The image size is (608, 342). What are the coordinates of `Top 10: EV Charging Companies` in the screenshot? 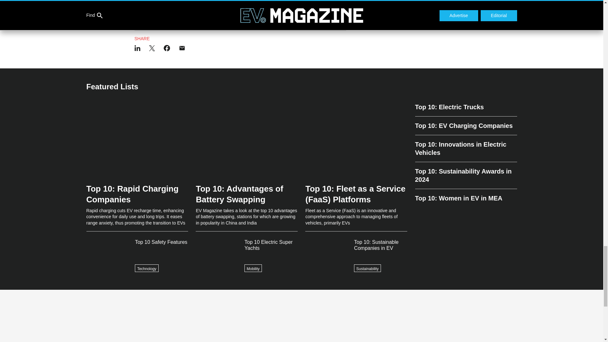 It's located at (465, 126).